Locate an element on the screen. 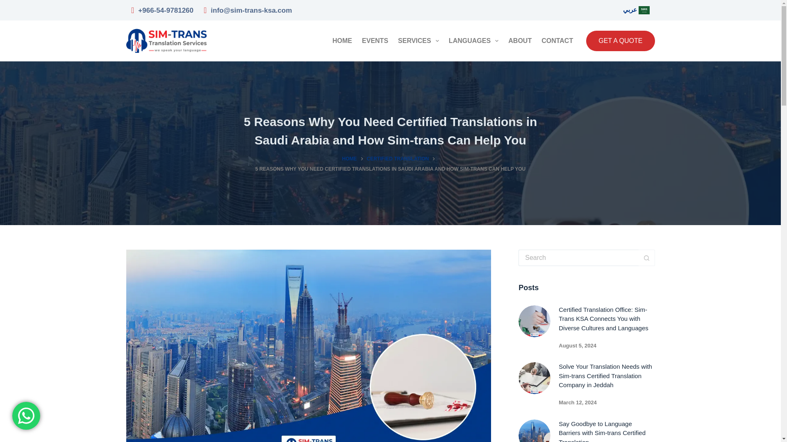 The width and height of the screenshot is (787, 442). Skip to content is located at coordinates (8, 4).